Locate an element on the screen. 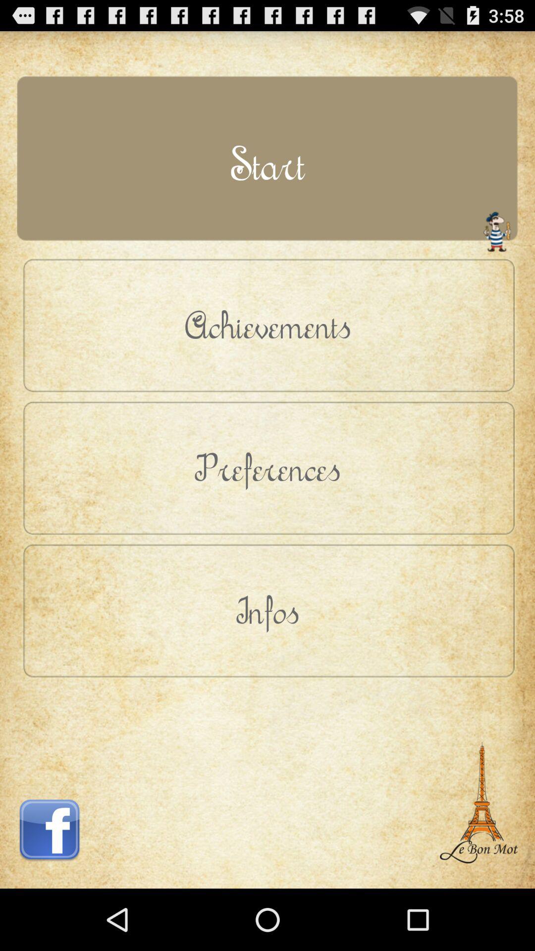 The image size is (535, 951). swipe until preferences item is located at coordinates (267, 468).